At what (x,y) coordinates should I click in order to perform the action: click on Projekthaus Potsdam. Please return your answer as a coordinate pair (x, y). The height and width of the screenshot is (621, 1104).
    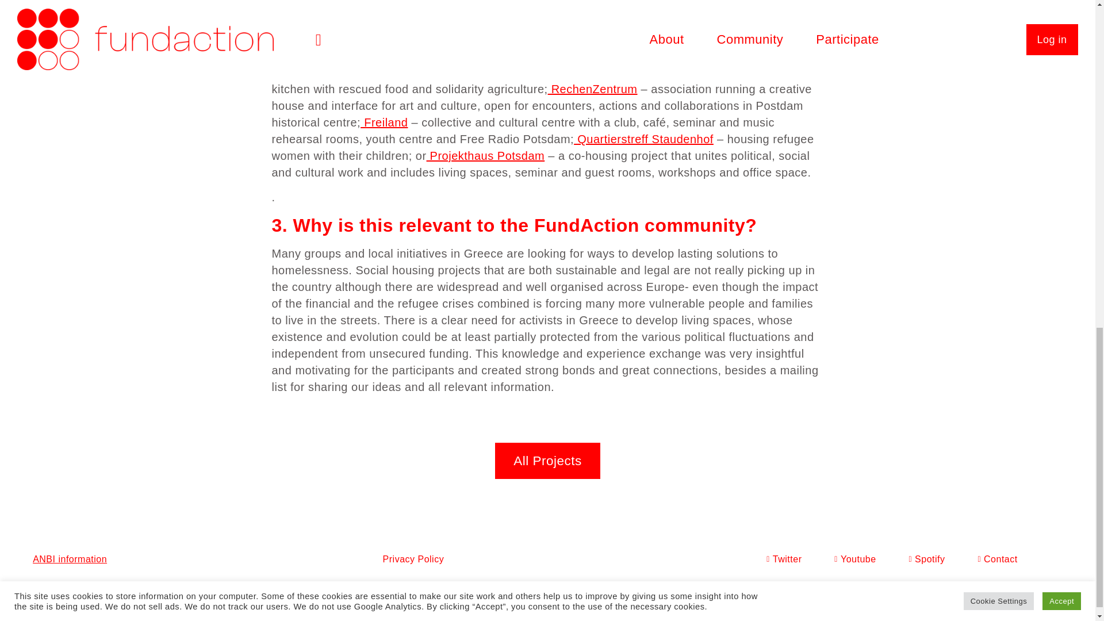
    Looking at the image, I should click on (485, 155).